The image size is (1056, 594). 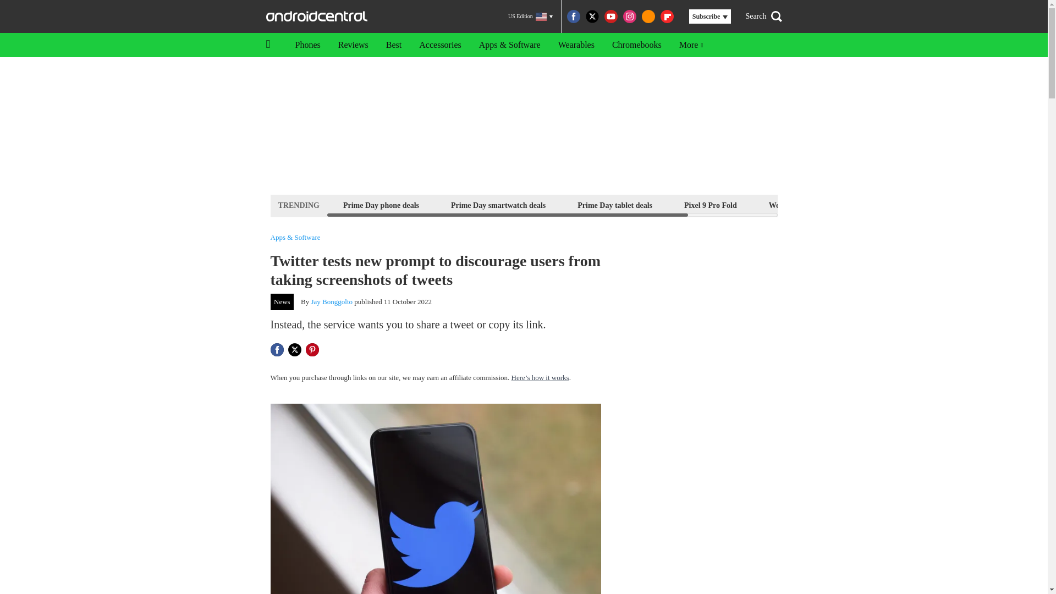 What do you see at coordinates (637, 45) in the screenshot?
I see `Chromebooks` at bounding box center [637, 45].